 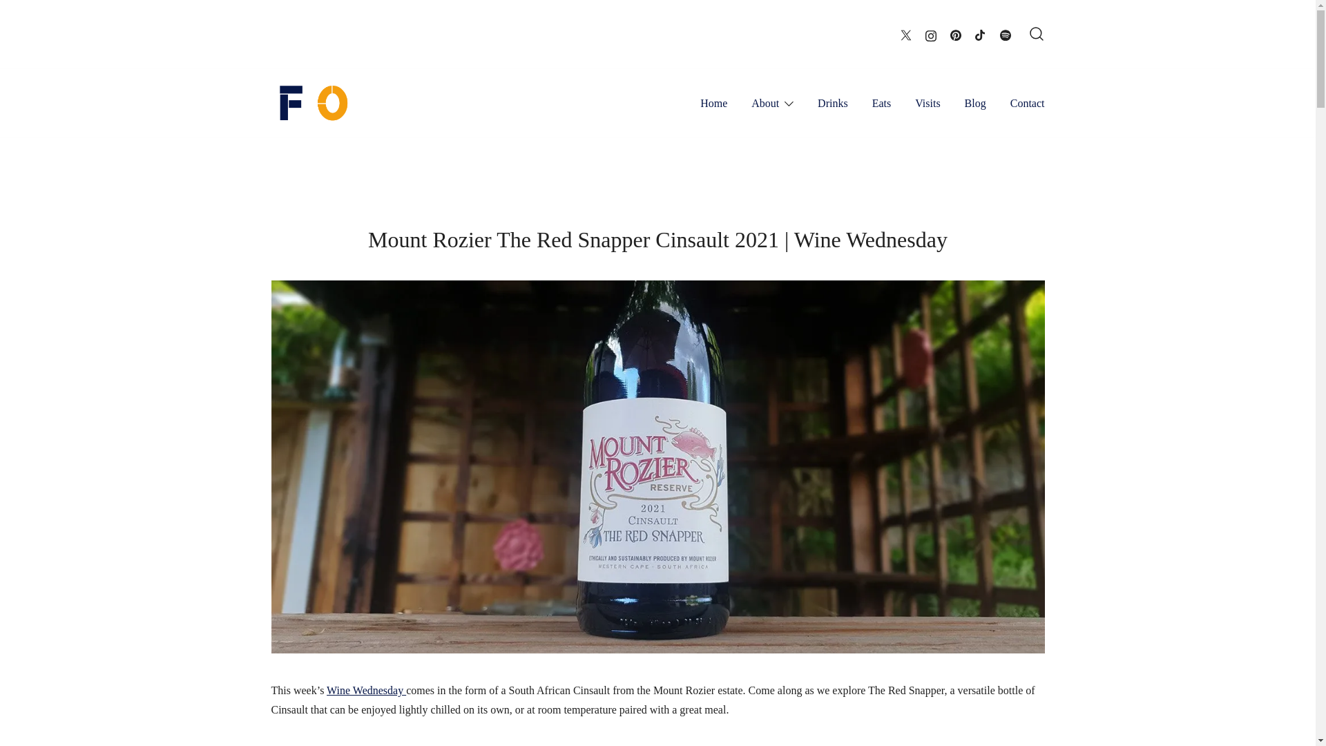 What do you see at coordinates (981, 33) in the screenshot?
I see `Social network tiktok link.` at bounding box center [981, 33].